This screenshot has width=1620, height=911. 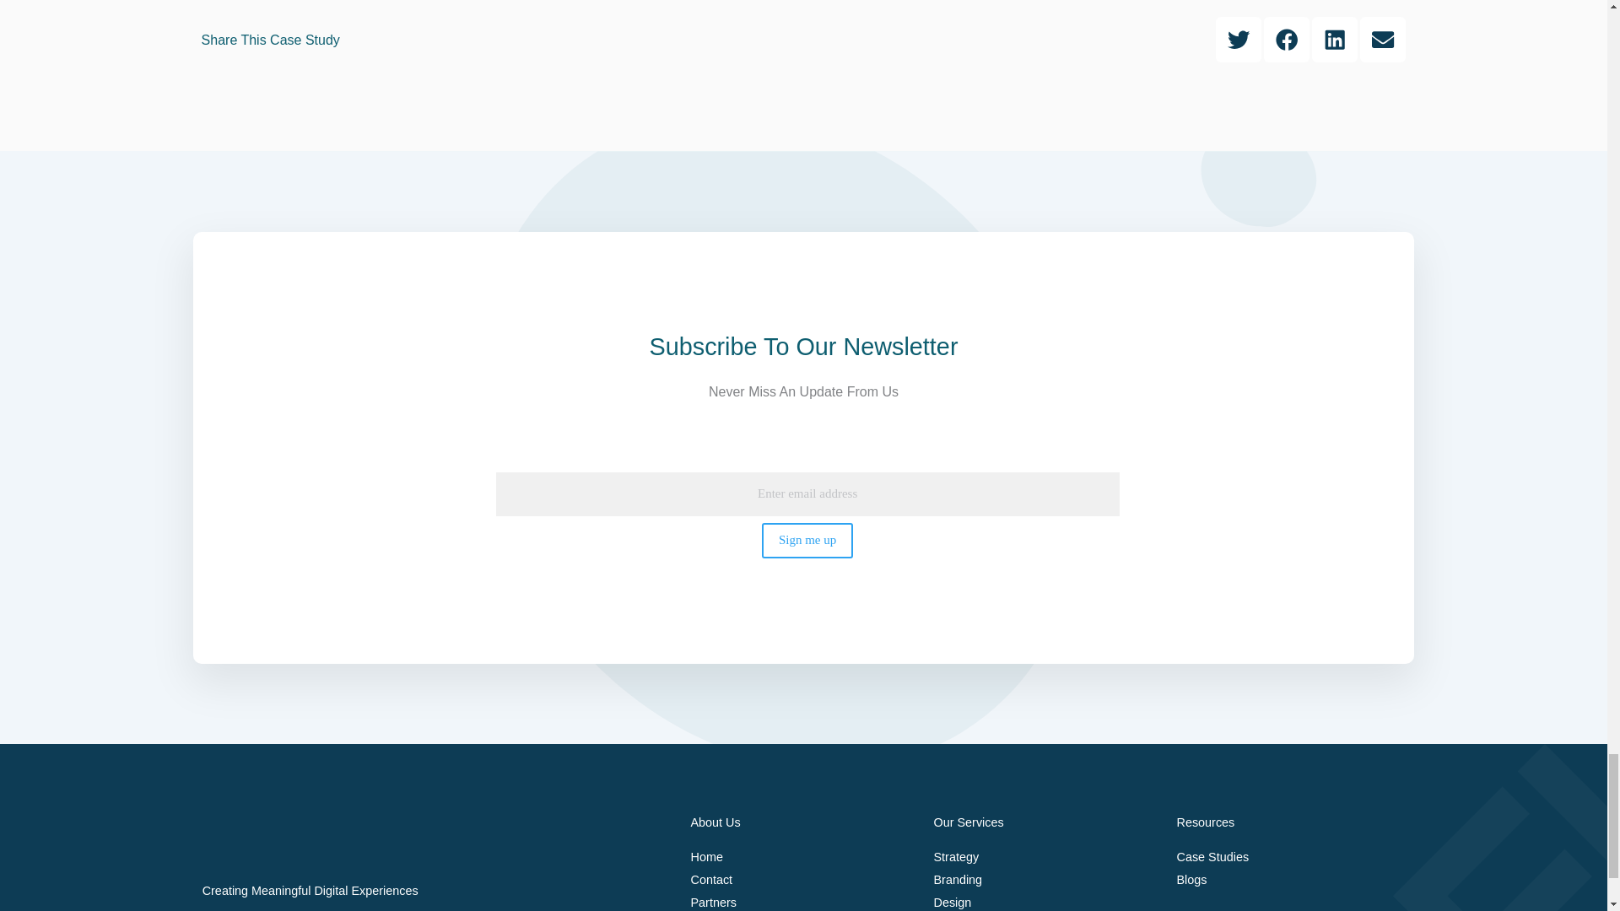 What do you see at coordinates (803, 857) in the screenshot?
I see `Home` at bounding box center [803, 857].